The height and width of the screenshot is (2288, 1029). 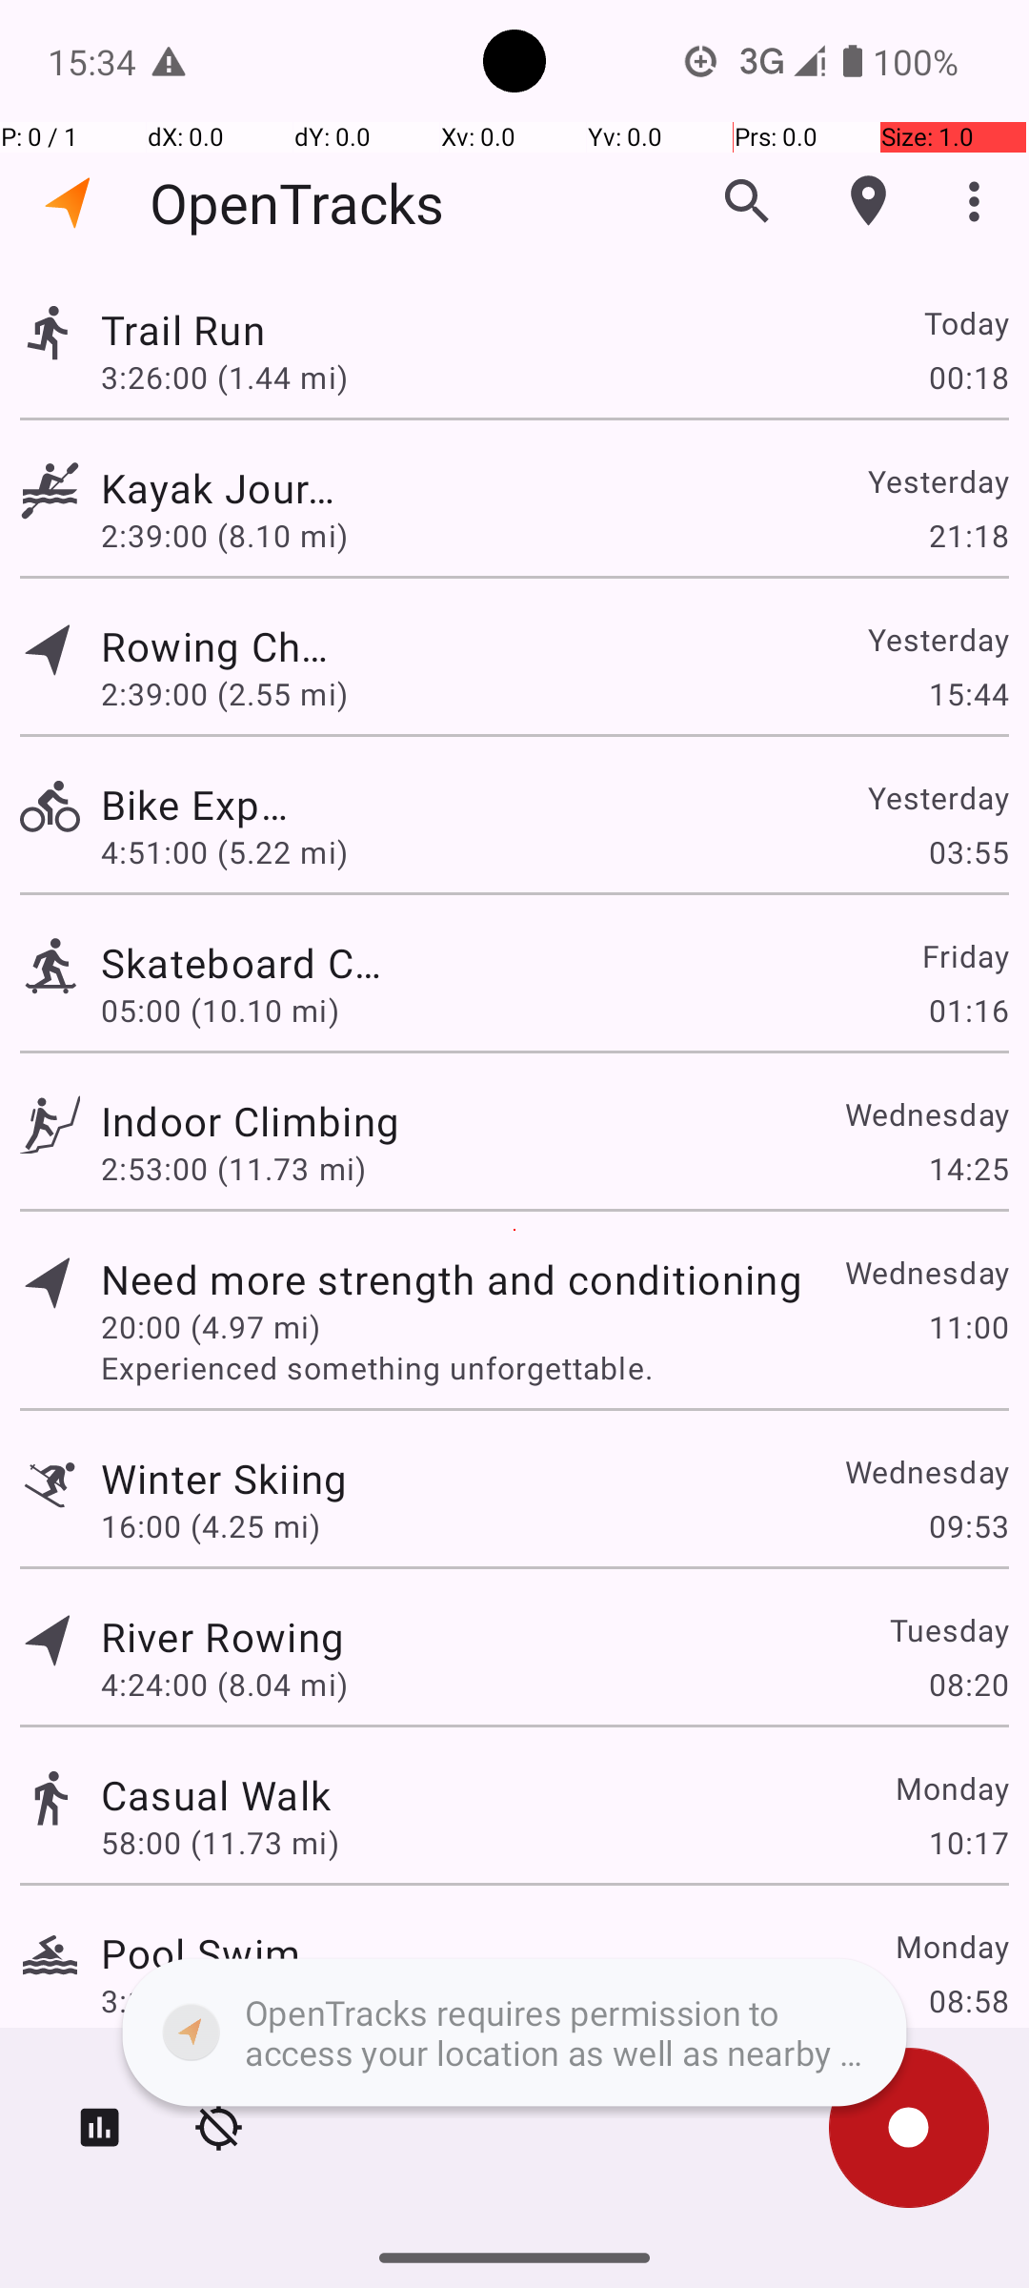 What do you see at coordinates (225, 694) in the screenshot?
I see `2:39:00 (2.55 mi)` at bounding box center [225, 694].